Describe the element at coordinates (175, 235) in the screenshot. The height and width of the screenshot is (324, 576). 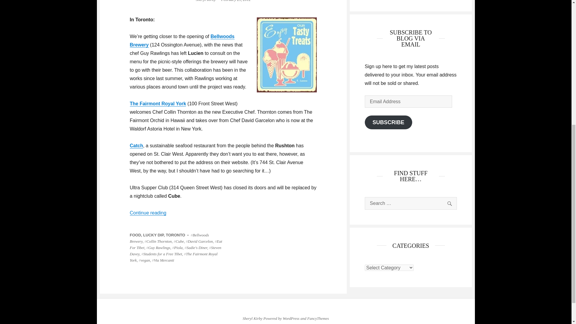
I see `TORONTO` at that location.